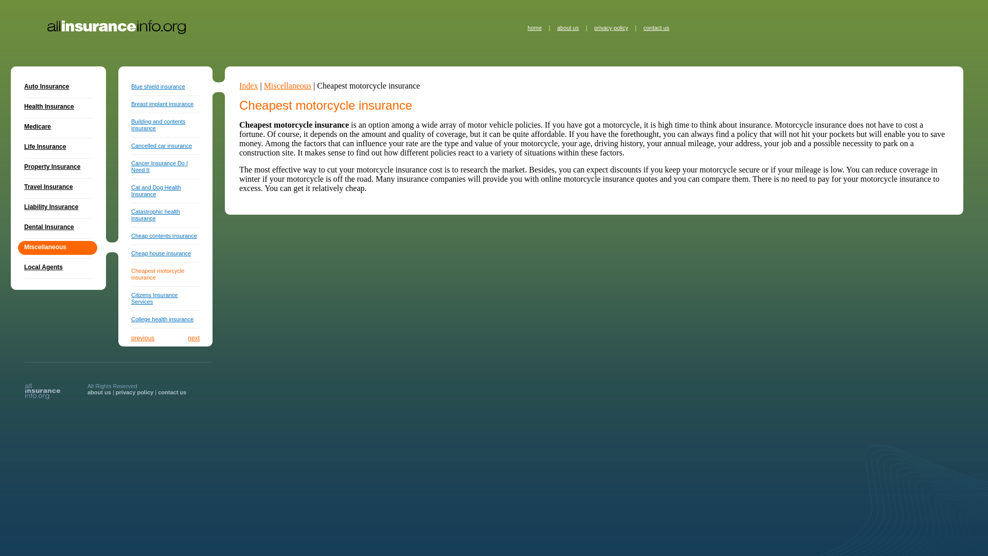 The width and height of the screenshot is (988, 556). I want to click on Cheap contents insurance, so click(164, 236).